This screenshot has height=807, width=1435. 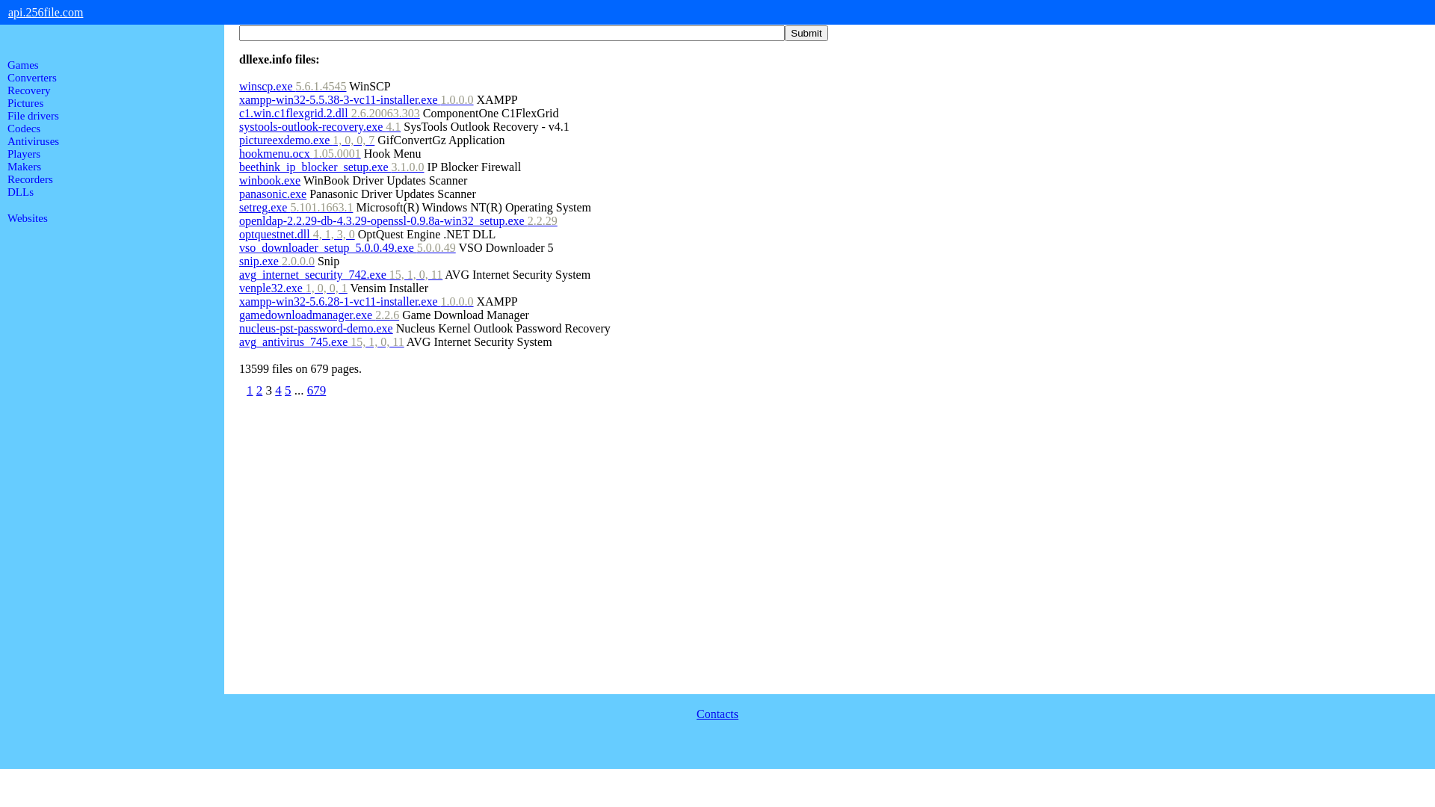 What do you see at coordinates (33, 141) in the screenshot?
I see `Antiviruses` at bounding box center [33, 141].